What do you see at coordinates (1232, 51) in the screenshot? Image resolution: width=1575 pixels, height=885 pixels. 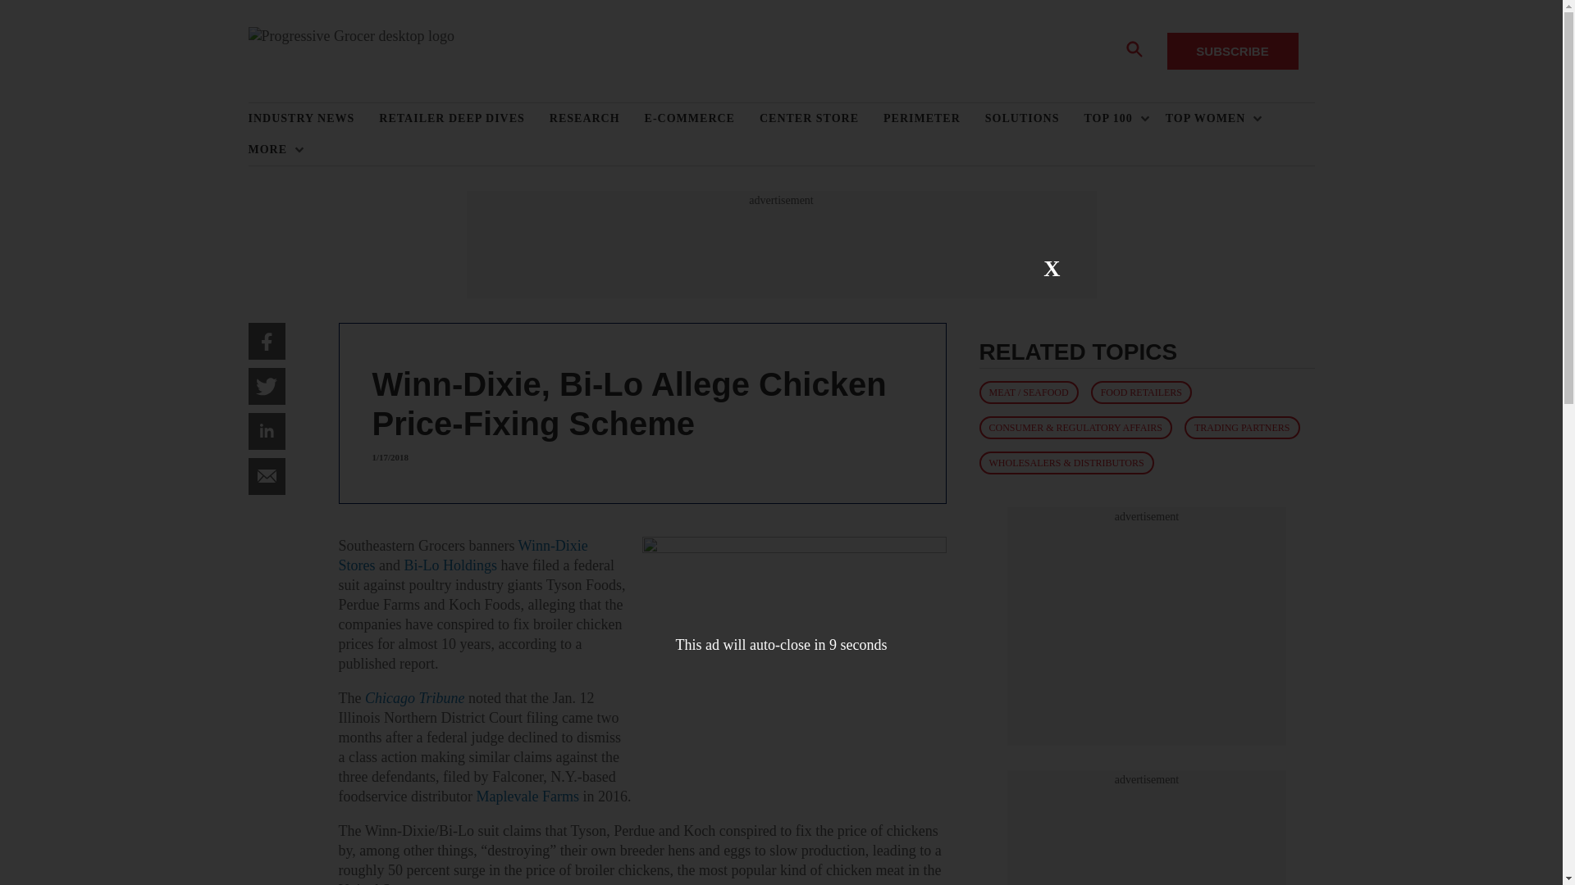 I see `SUBSCRIBE` at bounding box center [1232, 51].